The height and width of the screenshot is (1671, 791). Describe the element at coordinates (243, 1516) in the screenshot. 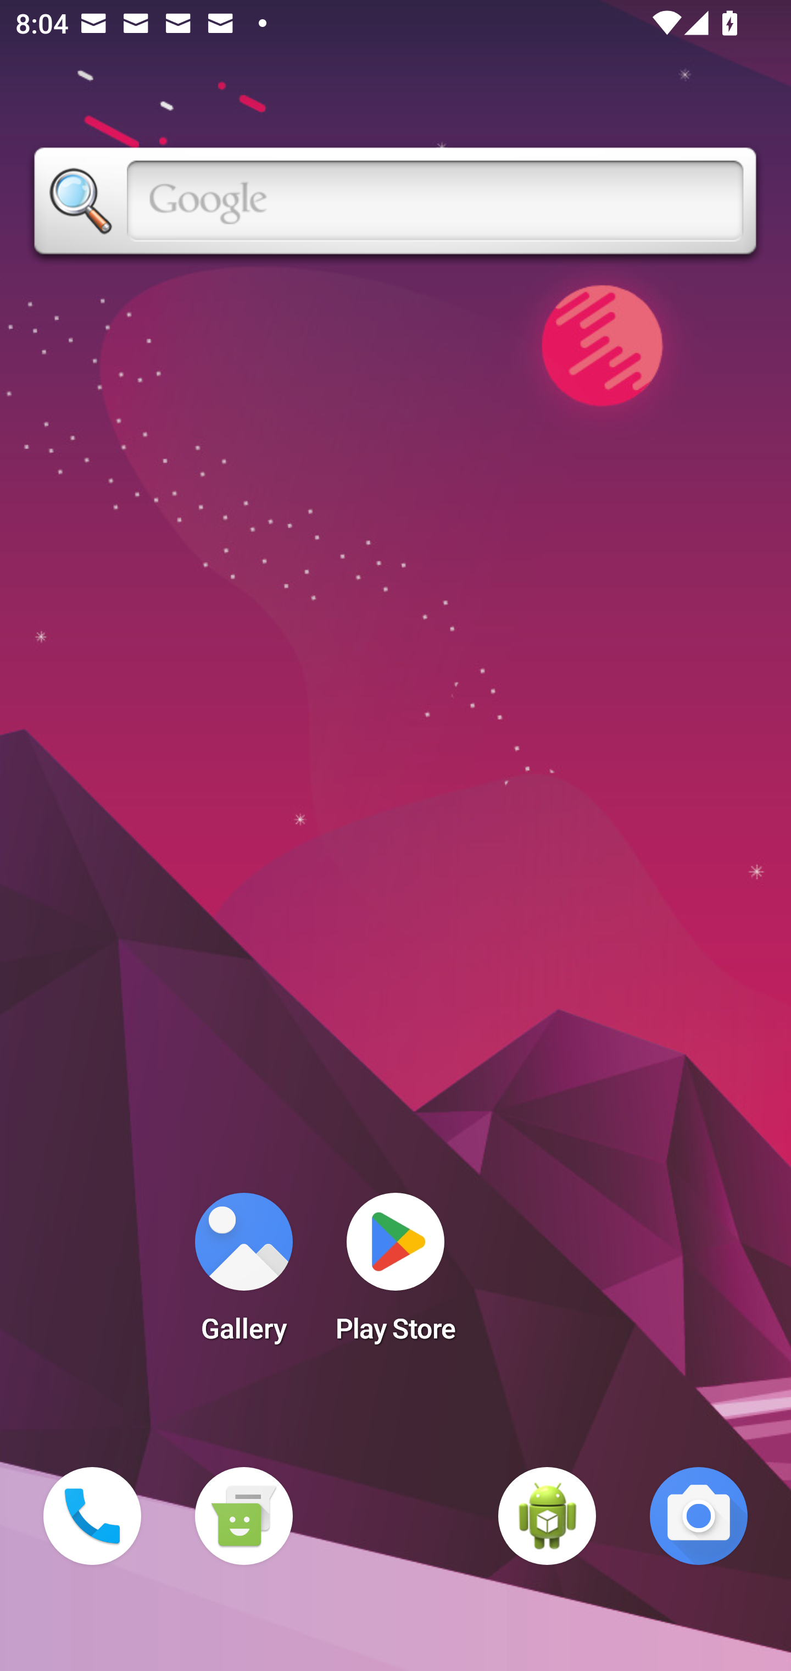

I see `Messaging` at that location.